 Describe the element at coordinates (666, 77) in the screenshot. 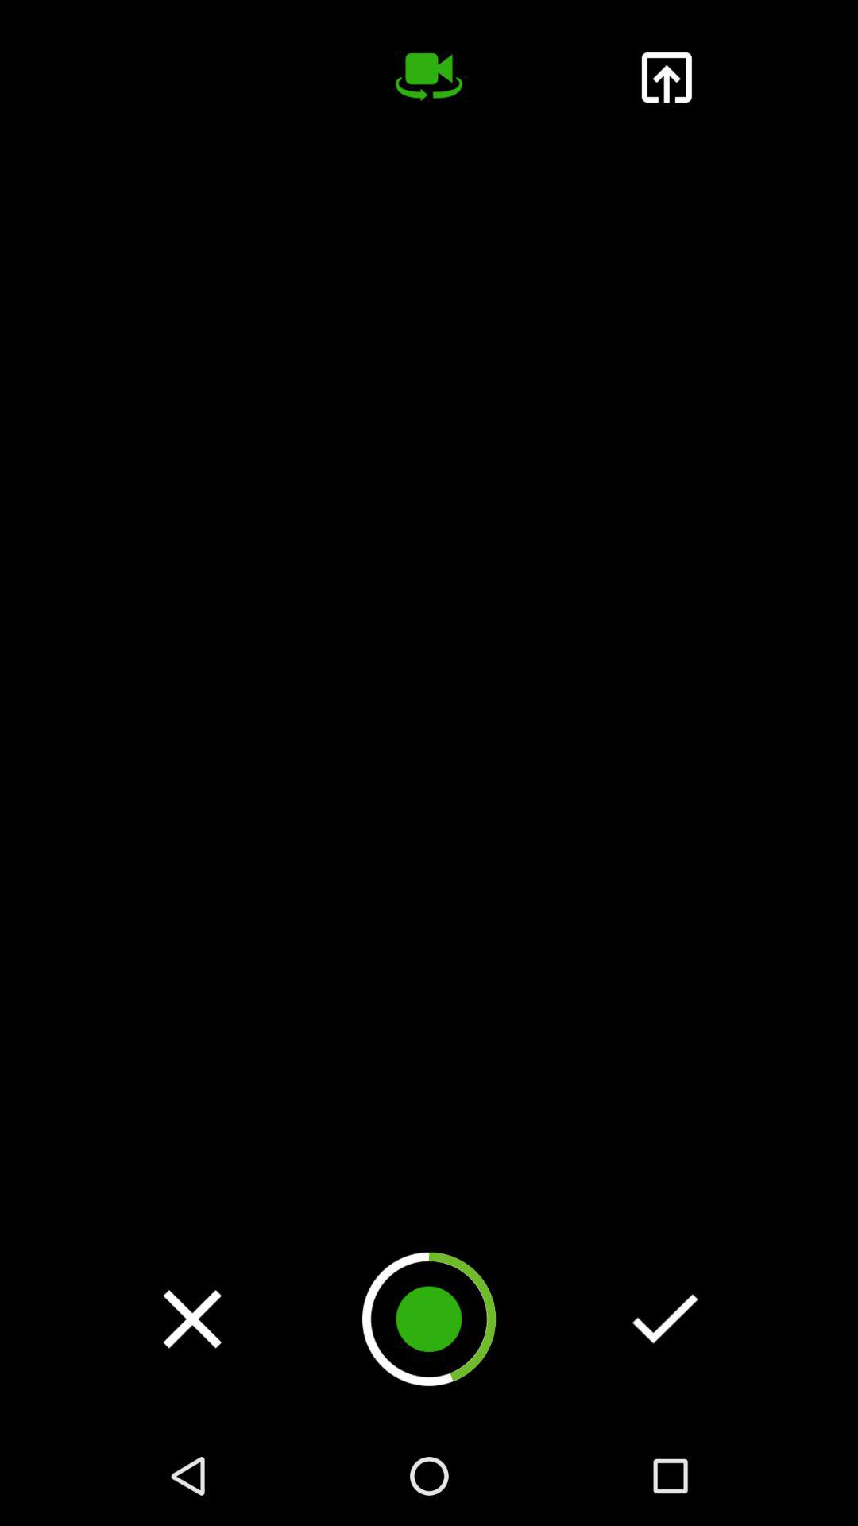

I see `save or share video` at that location.